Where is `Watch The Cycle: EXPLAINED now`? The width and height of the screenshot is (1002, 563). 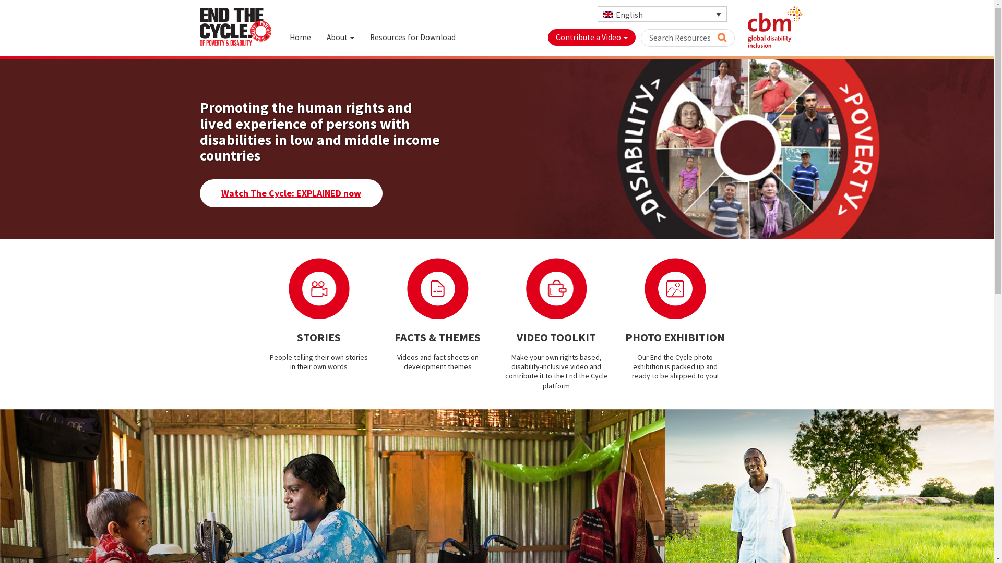
Watch The Cycle: EXPLAINED now is located at coordinates (291, 193).